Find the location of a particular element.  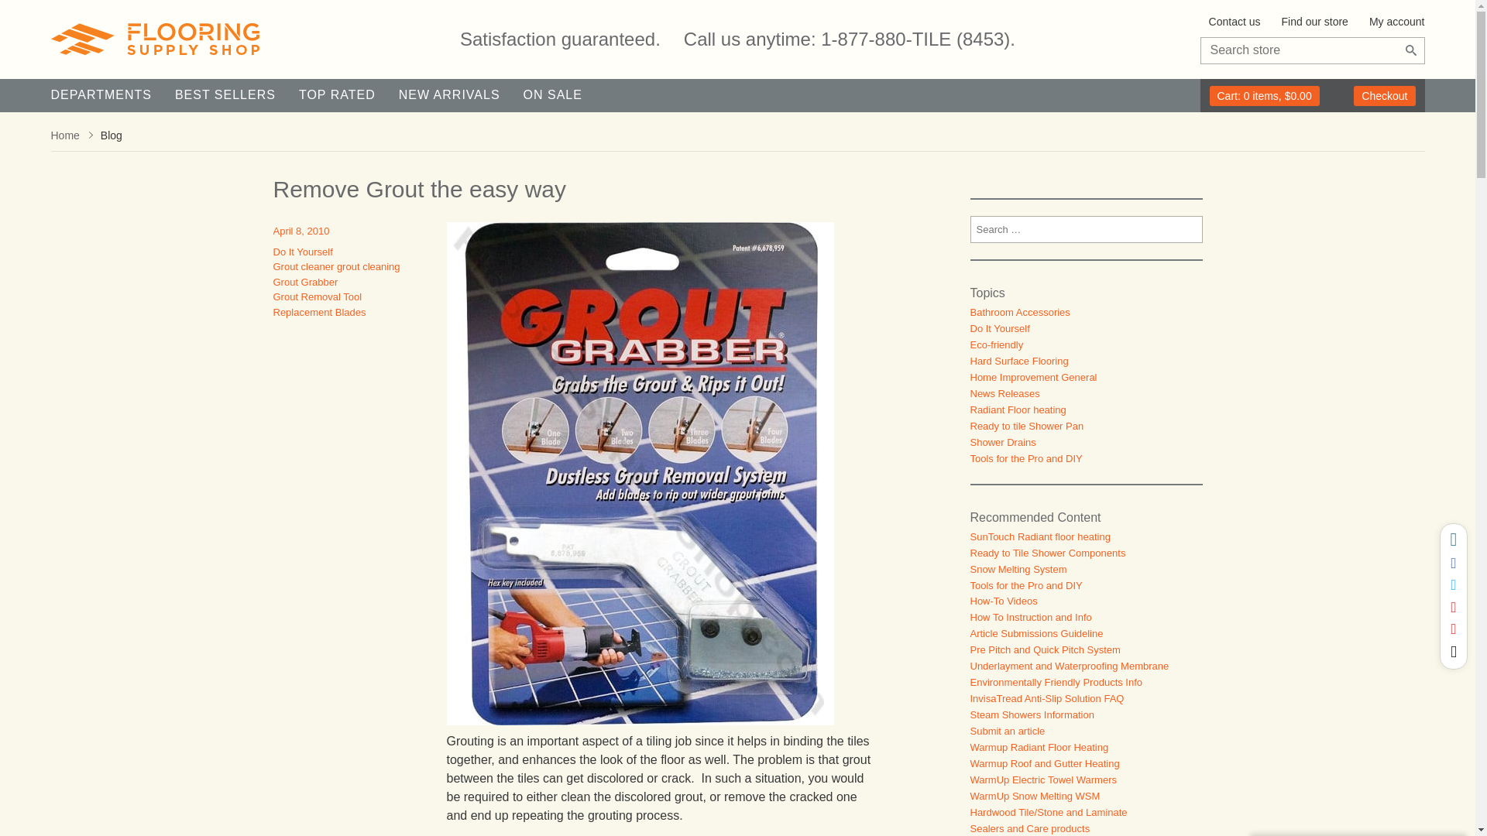

Tools for the Pro and DIY is located at coordinates (1025, 584).